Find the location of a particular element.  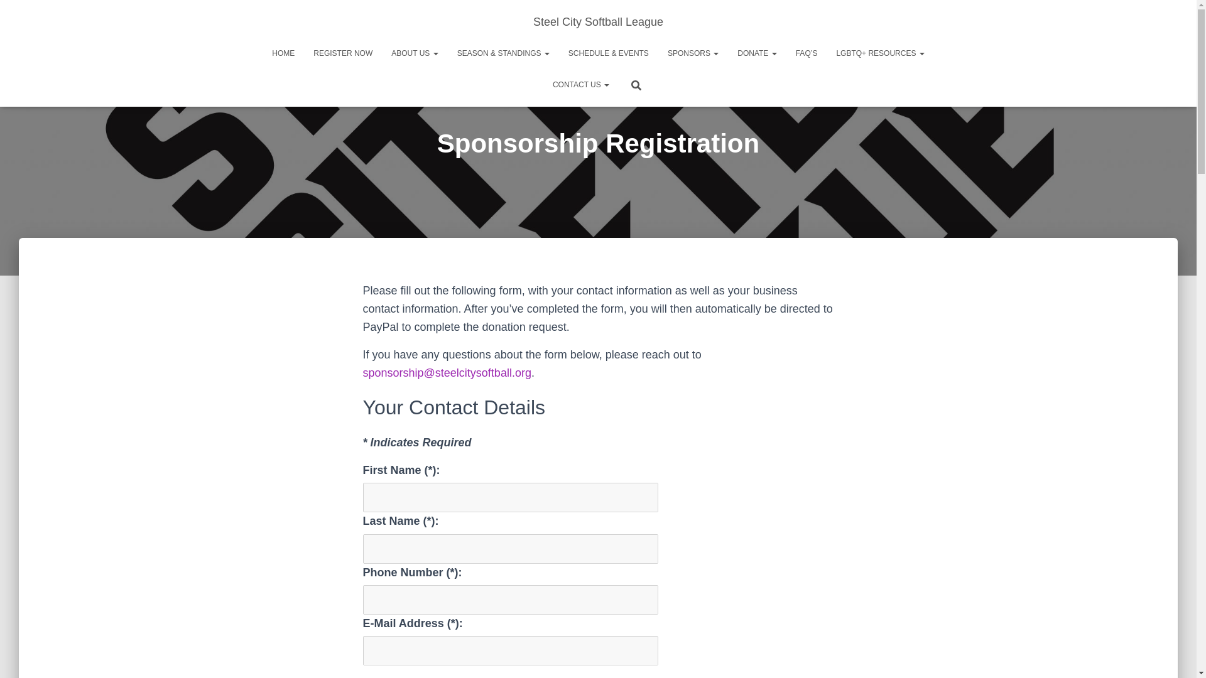

ABOUT US is located at coordinates (415, 53).